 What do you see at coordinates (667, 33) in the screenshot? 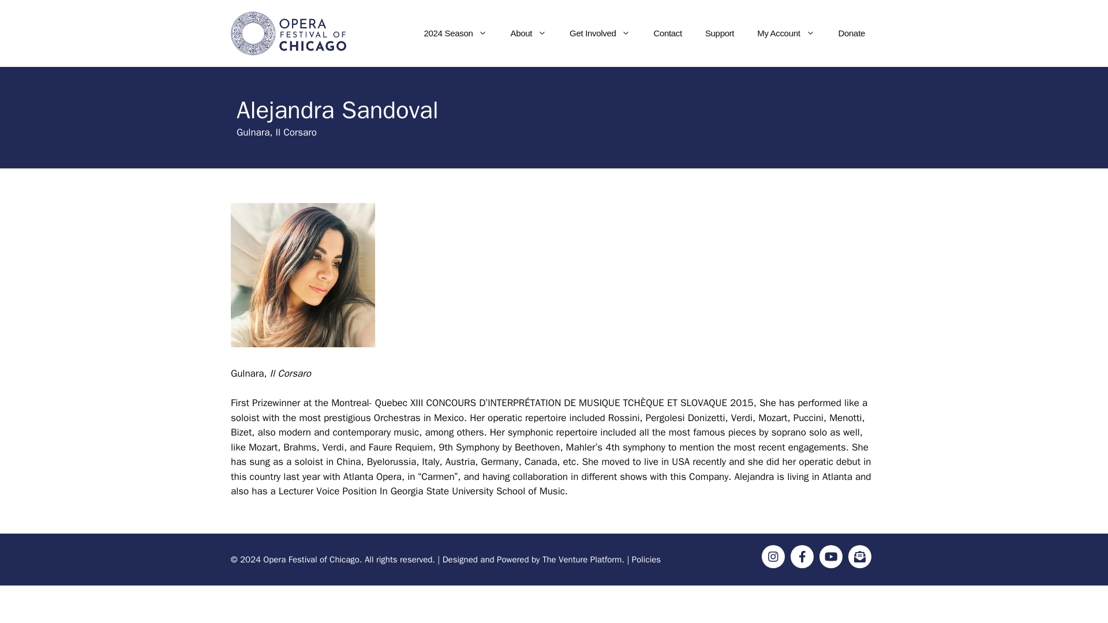
I see `Contact` at bounding box center [667, 33].